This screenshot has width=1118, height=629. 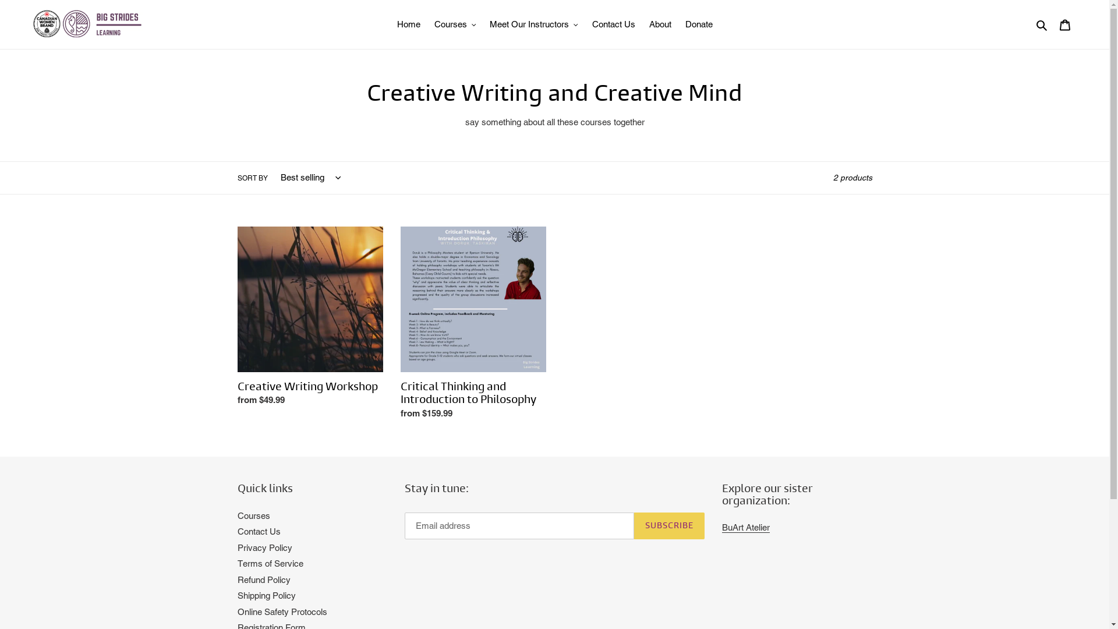 What do you see at coordinates (613, 24) in the screenshot?
I see `Contact Us` at bounding box center [613, 24].